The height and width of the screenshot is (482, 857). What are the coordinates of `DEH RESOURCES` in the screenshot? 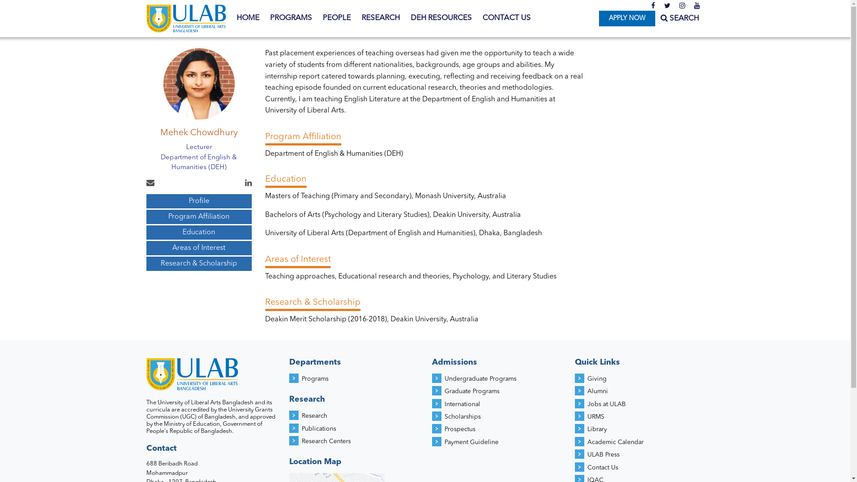 It's located at (441, 18).